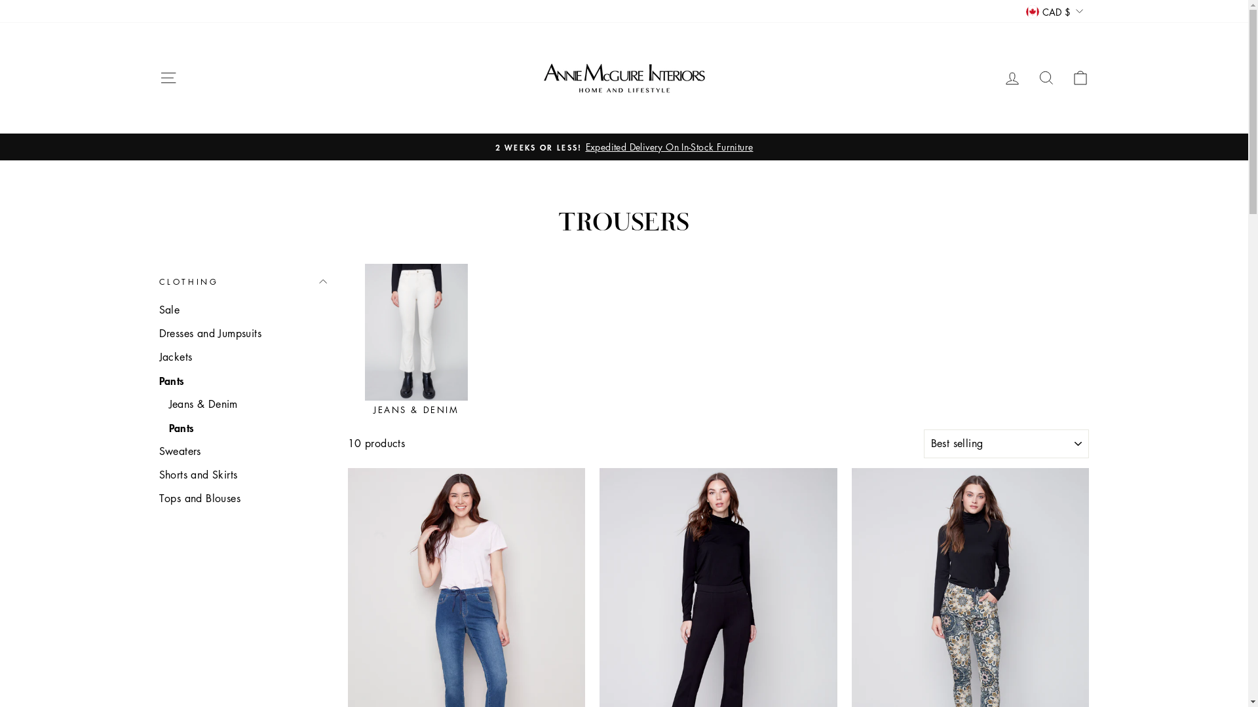  What do you see at coordinates (242, 498) in the screenshot?
I see `Tops and Blouses` at bounding box center [242, 498].